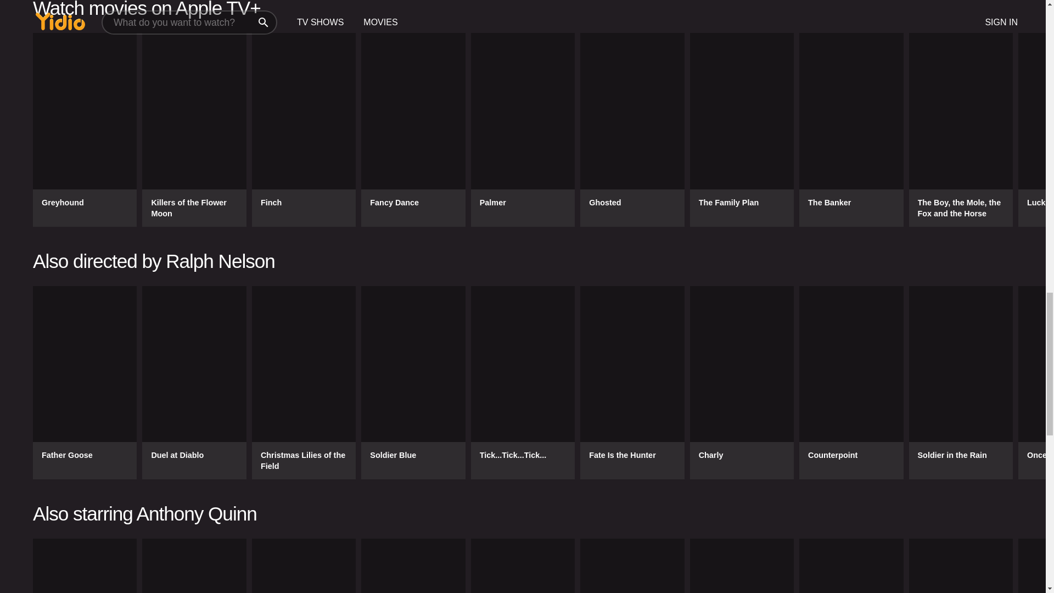 The width and height of the screenshot is (1054, 593). What do you see at coordinates (632, 382) in the screenshot?
I see `Fate Is the Hunter` at bounding box center [632, 382].